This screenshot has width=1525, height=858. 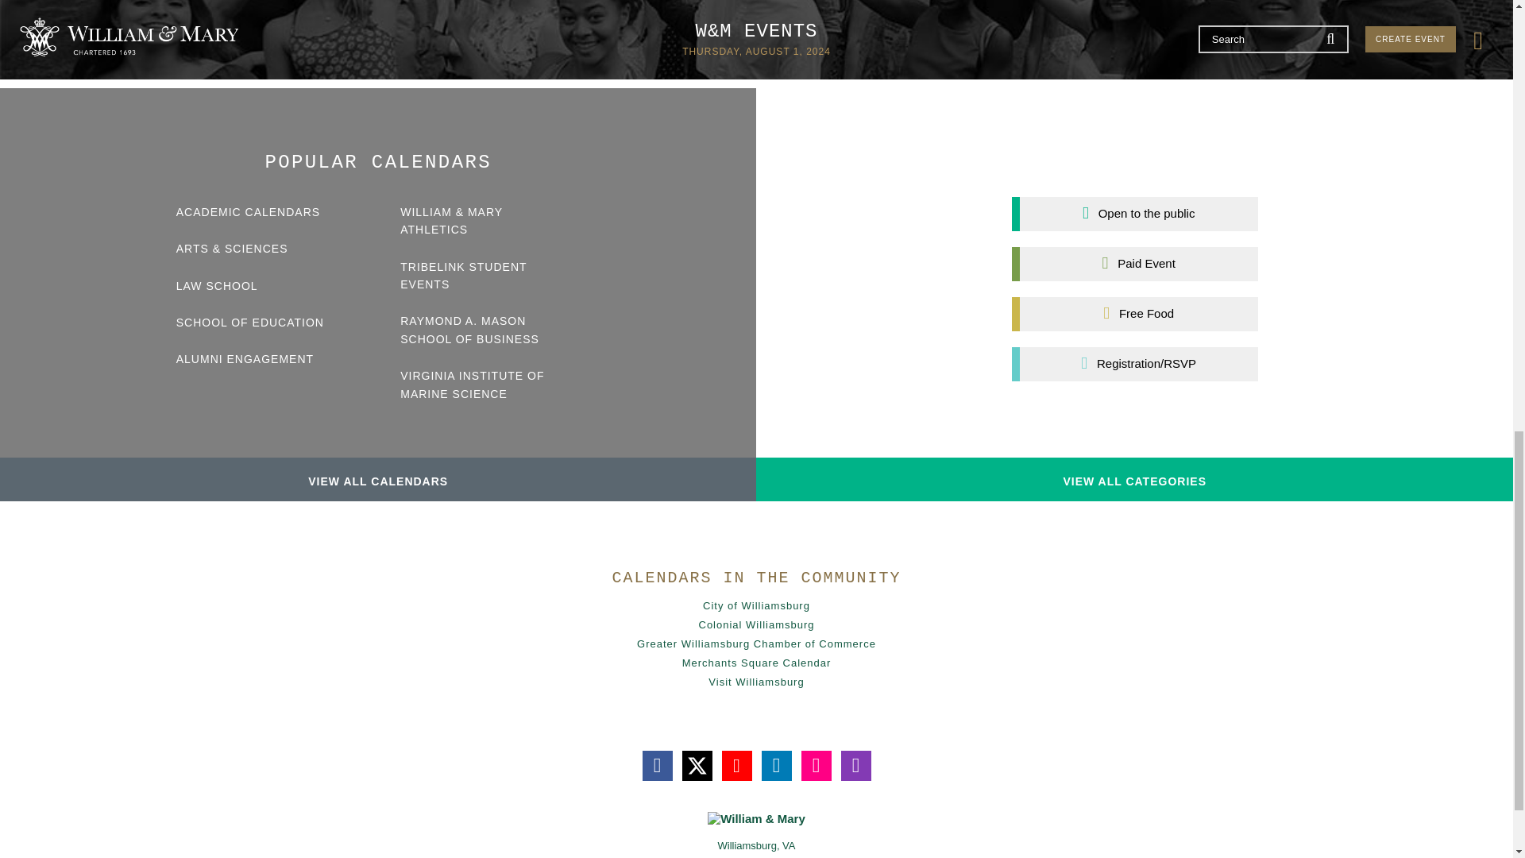 What do you see at coordinates (697, 766) in the screenshot?
I see `X` at bounding box center [697, 766].